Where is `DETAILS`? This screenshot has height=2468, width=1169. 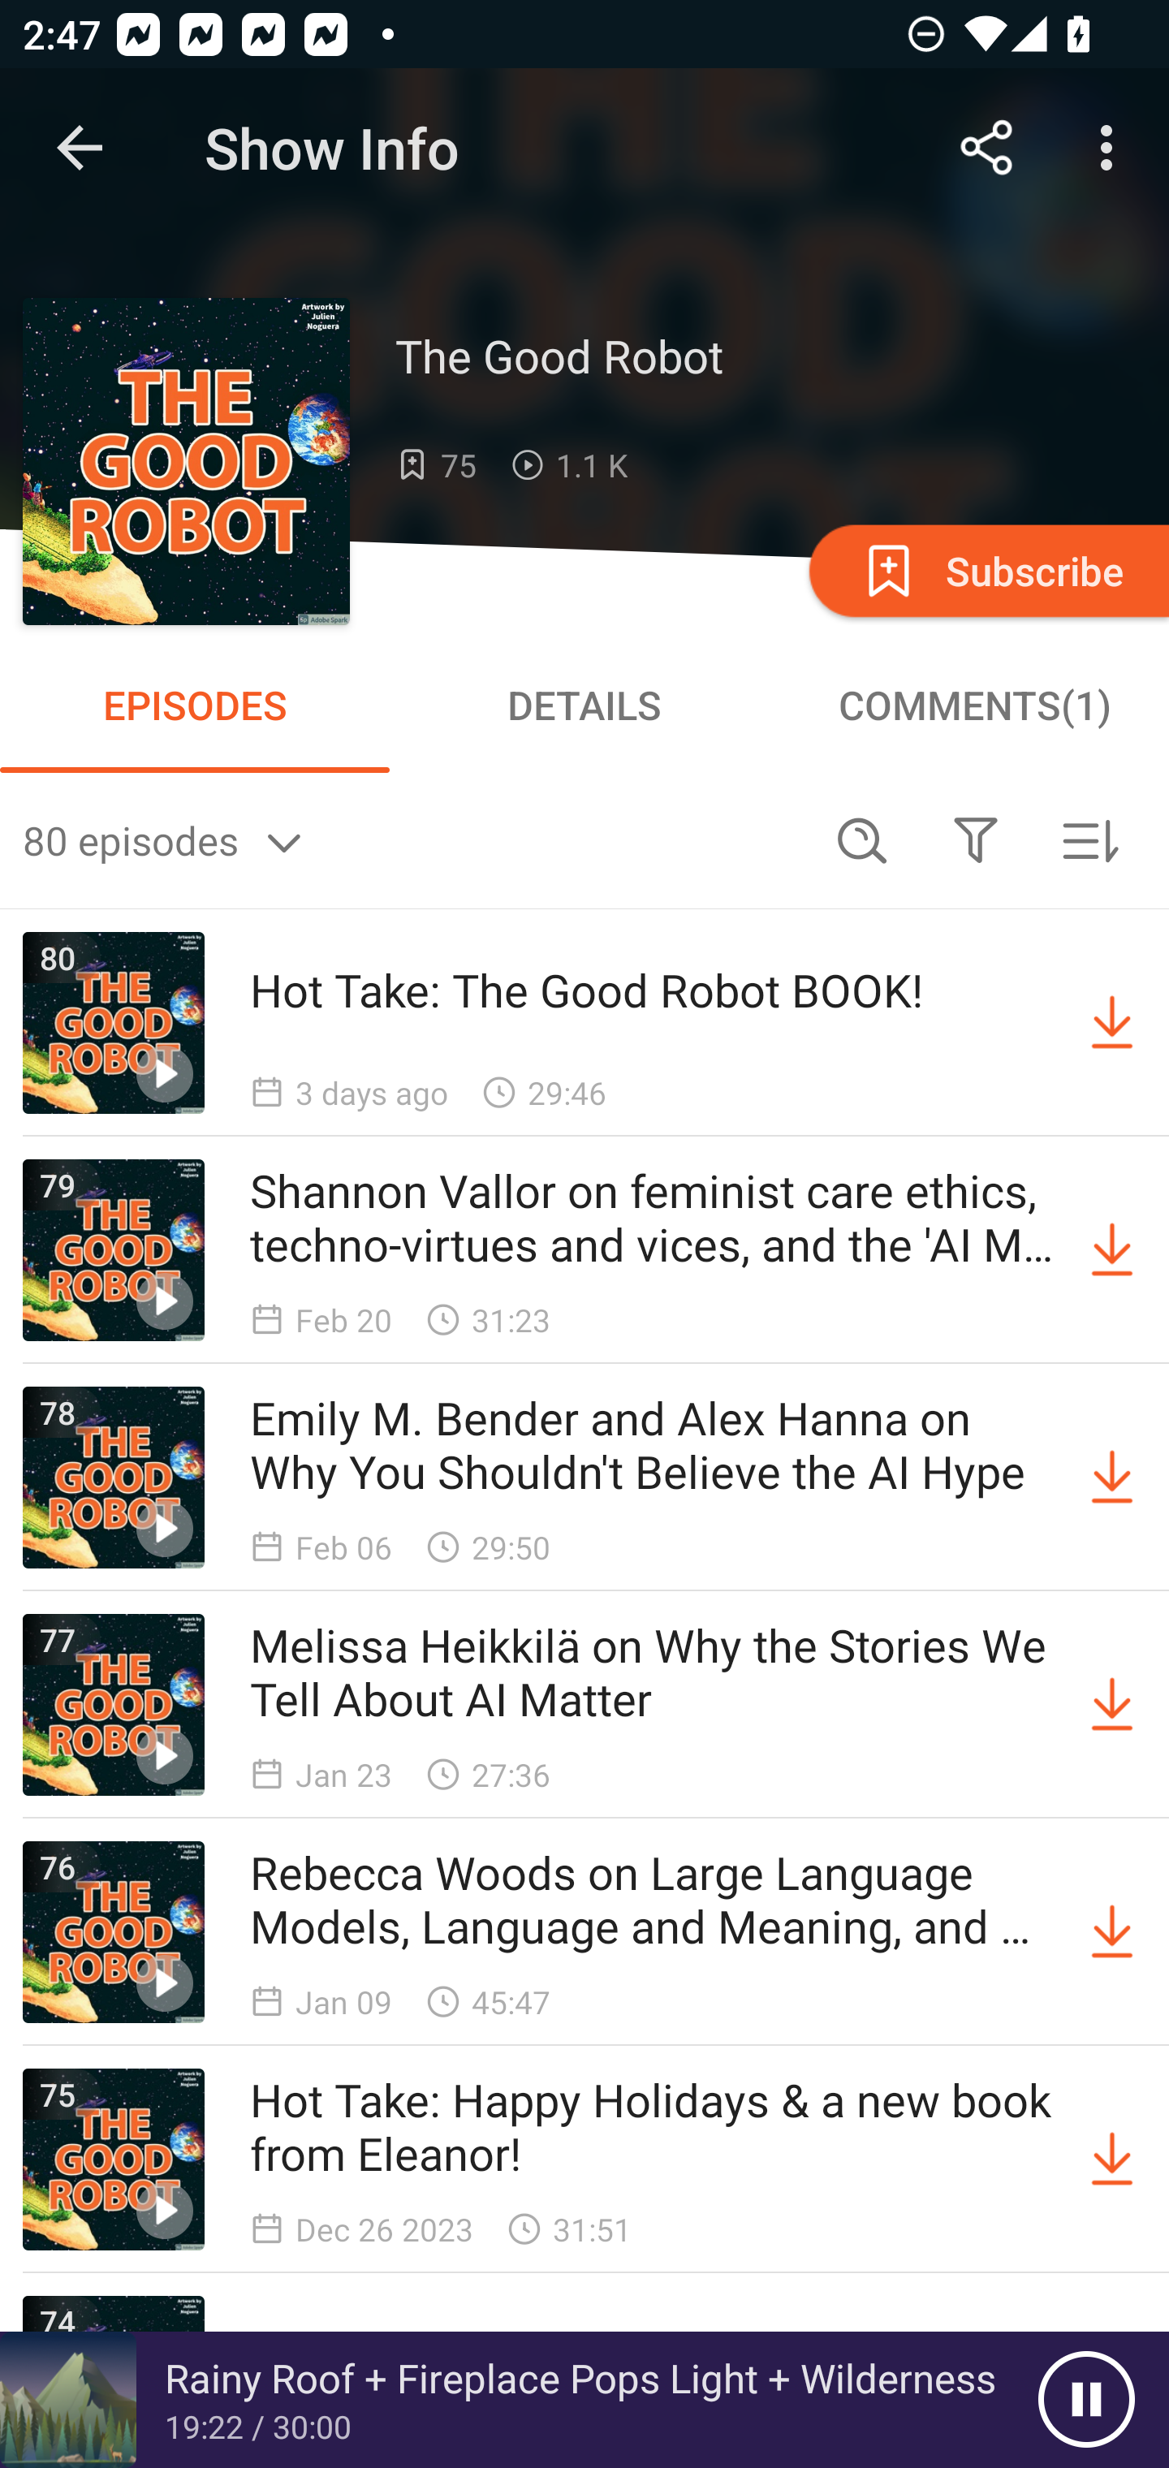
DETAILS is located at coordinates (584, 705).